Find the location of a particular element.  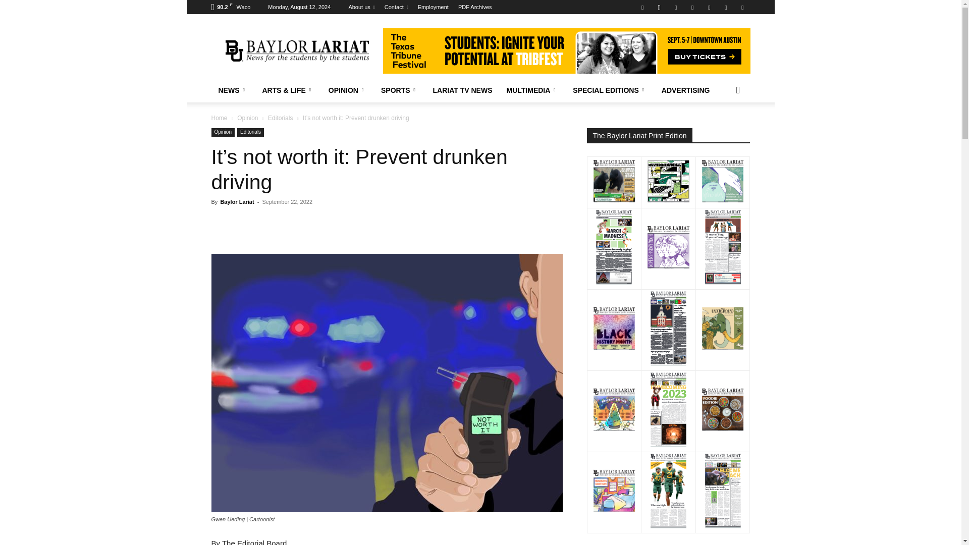

Contact the Lariat is located at coordinates (396, 7).